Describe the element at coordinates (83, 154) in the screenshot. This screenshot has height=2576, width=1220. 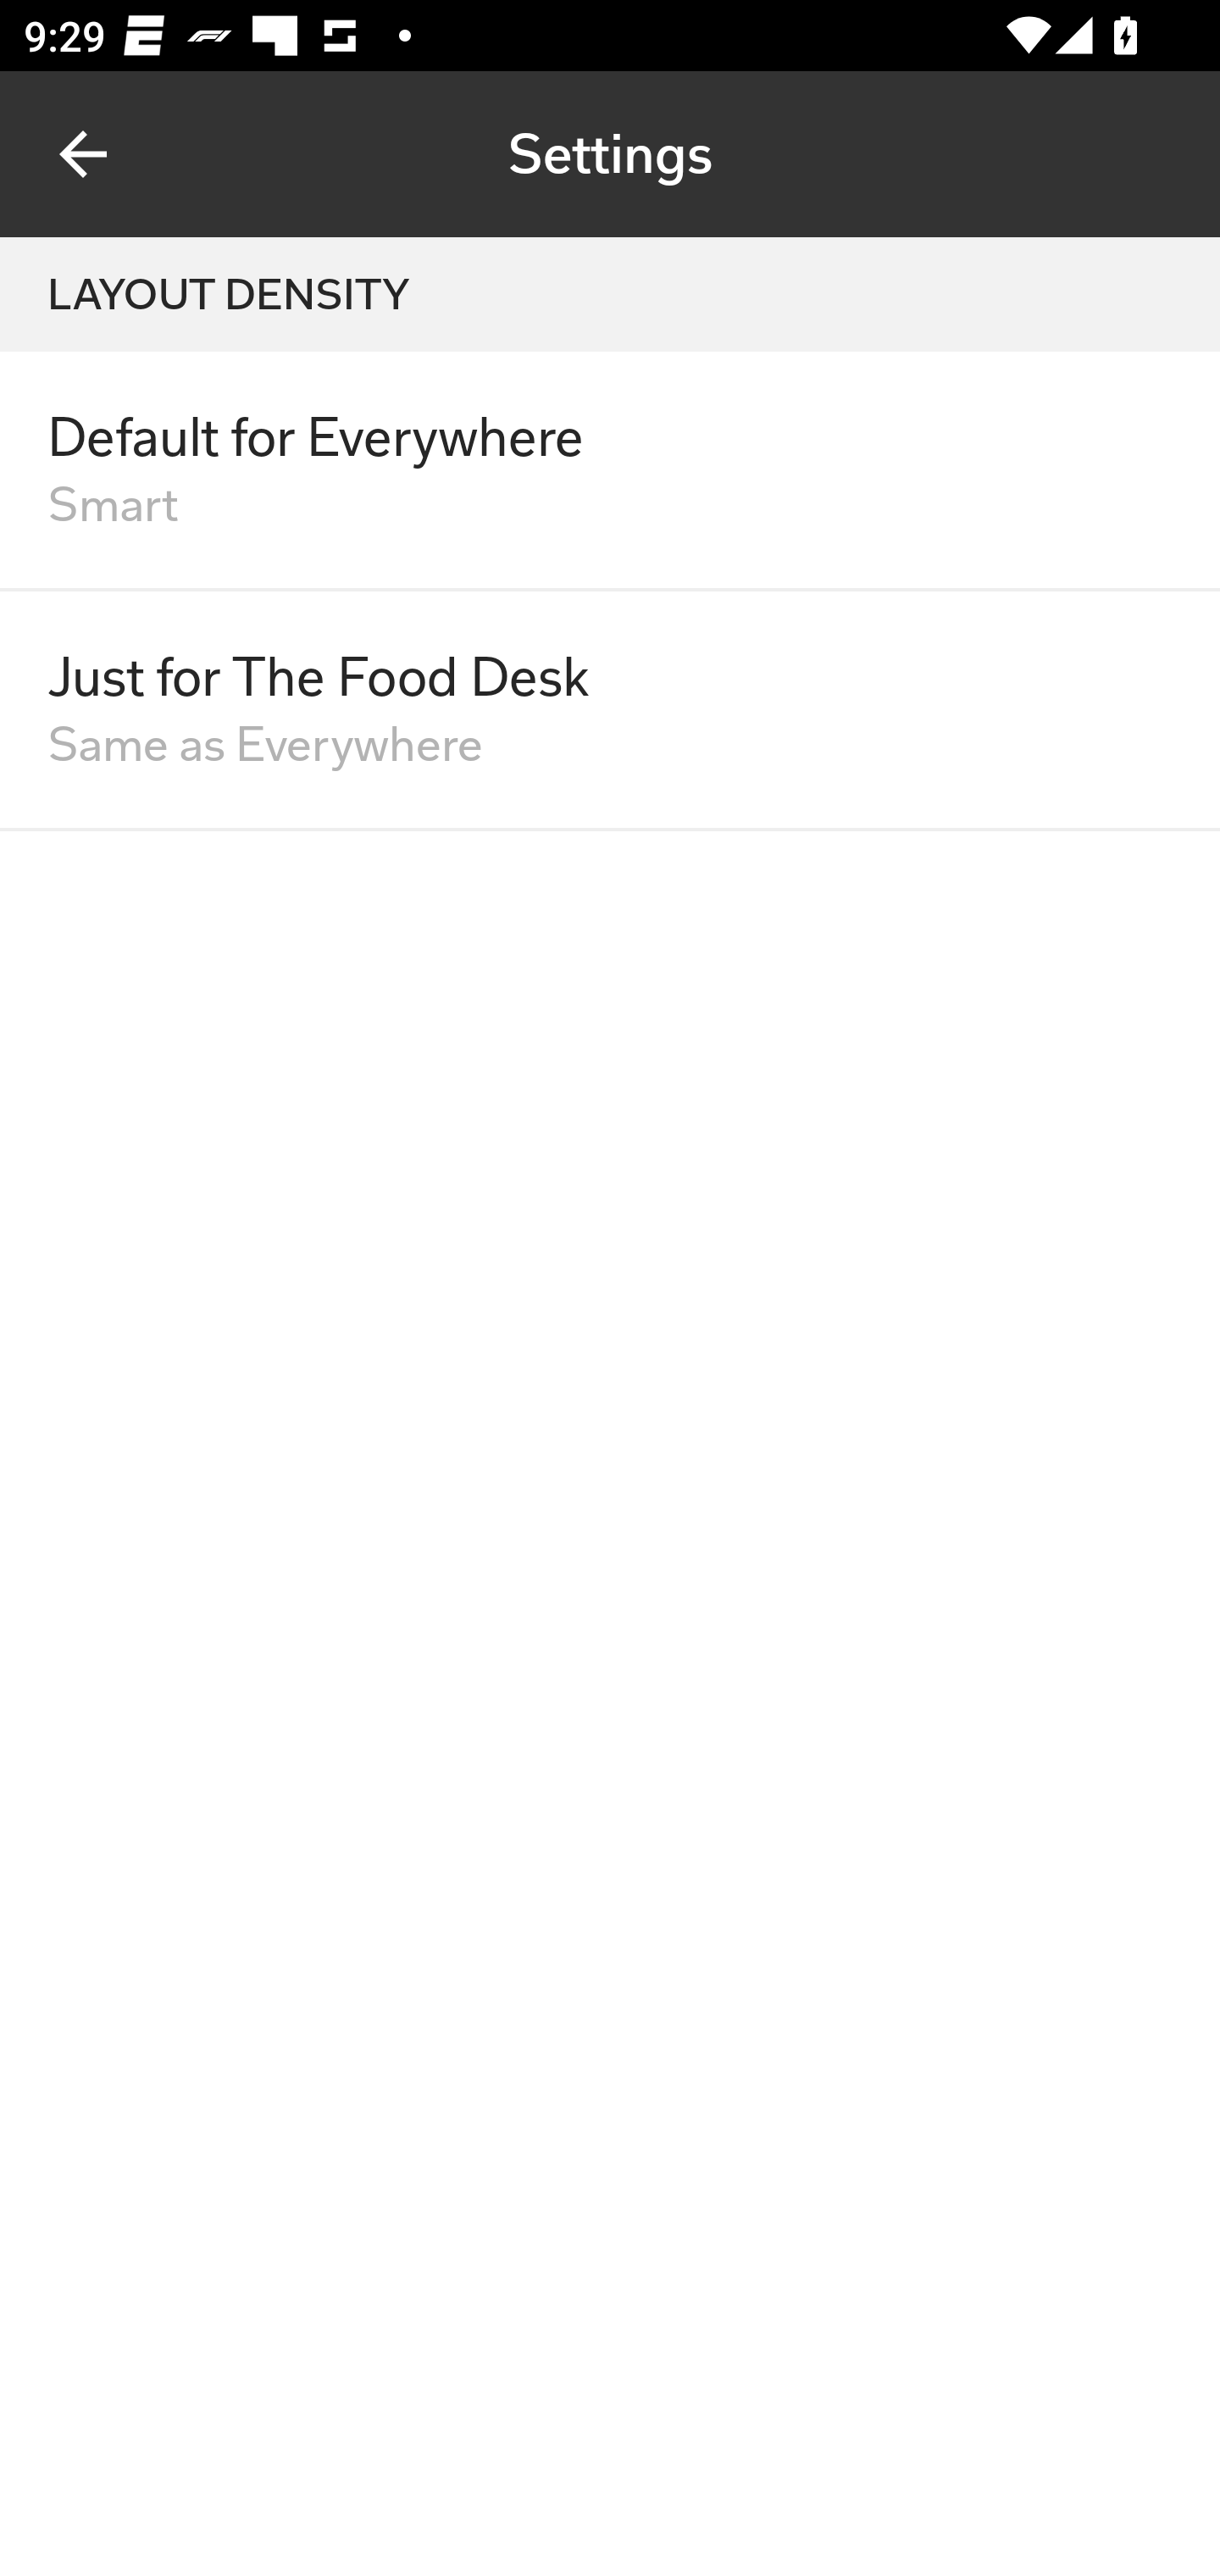
I see `Back` at that location.